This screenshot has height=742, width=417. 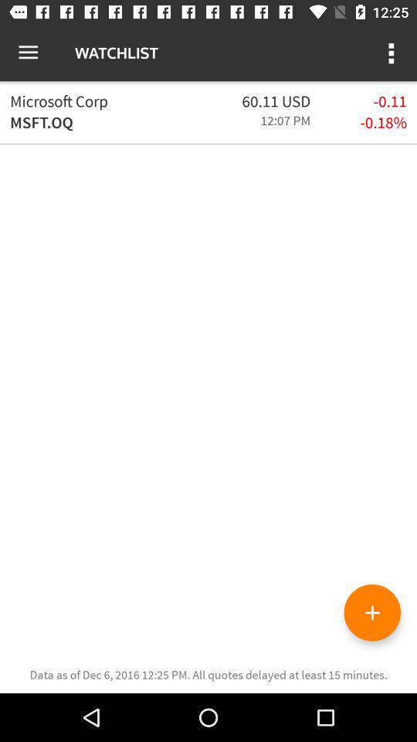 I want to click on turn off icon to the right of the watchlist icon, so click(x=392, y=53).